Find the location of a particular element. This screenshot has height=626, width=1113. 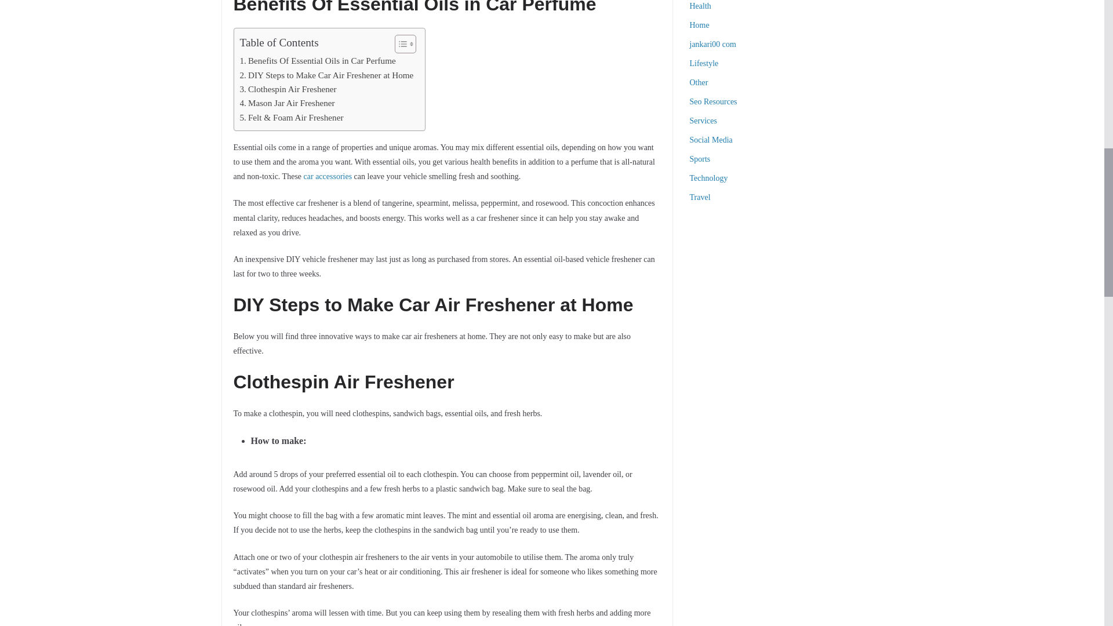

Benefits Of Essential Oils in Car Perfume is located at coordinates (318, 60).